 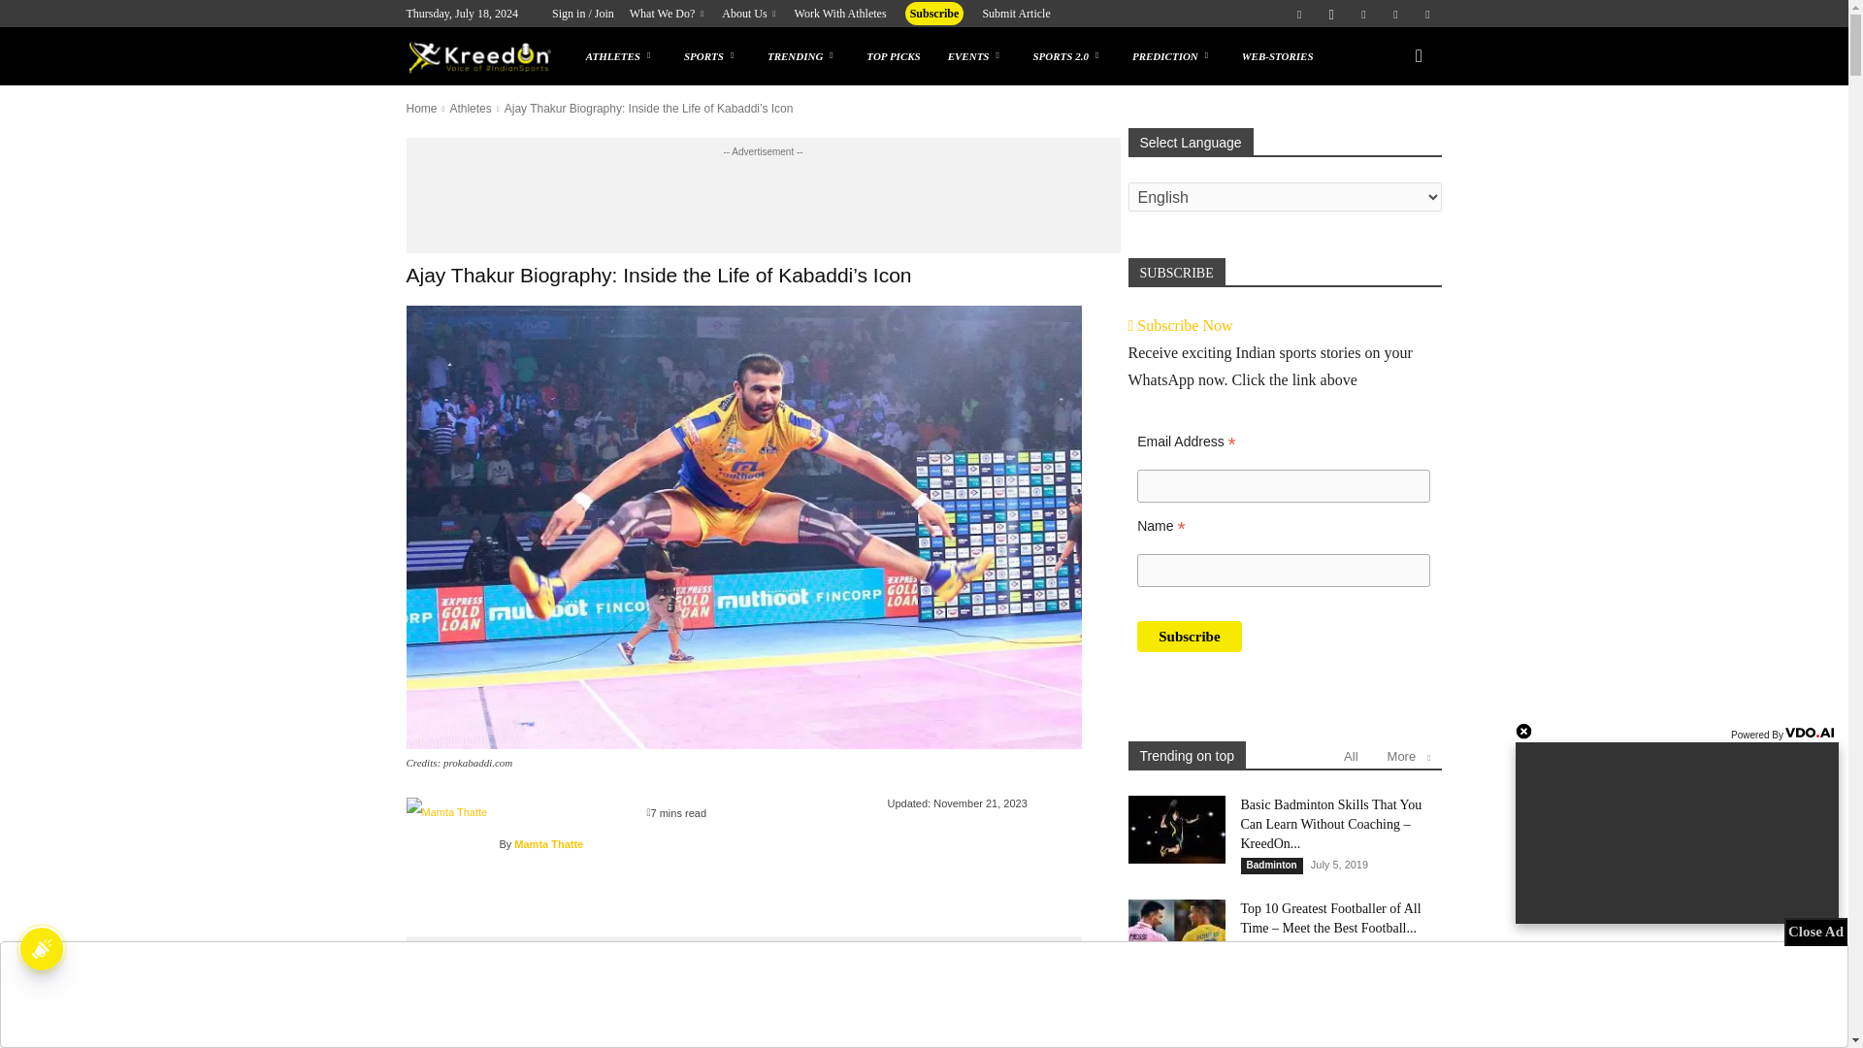 What do you see at coordinates (1188, 637) in the screenshot?
I see `Subscribe` at bounding box center [1188, 637].